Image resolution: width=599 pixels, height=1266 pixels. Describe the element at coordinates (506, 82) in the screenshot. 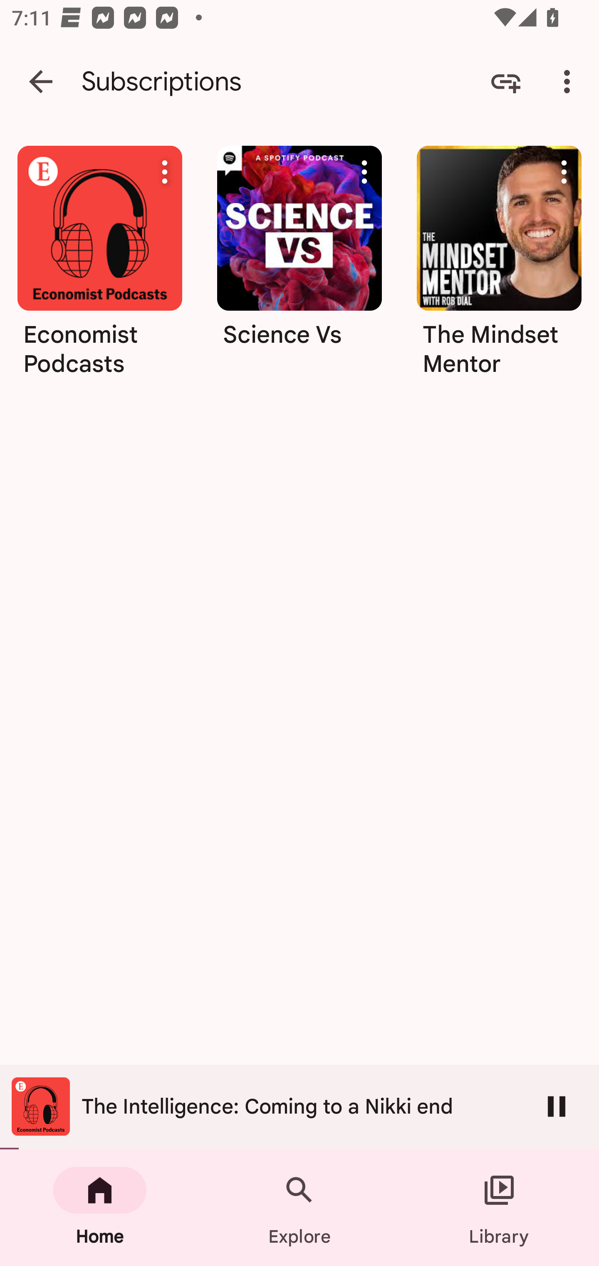

I see `Add by RSS feed` at that location.